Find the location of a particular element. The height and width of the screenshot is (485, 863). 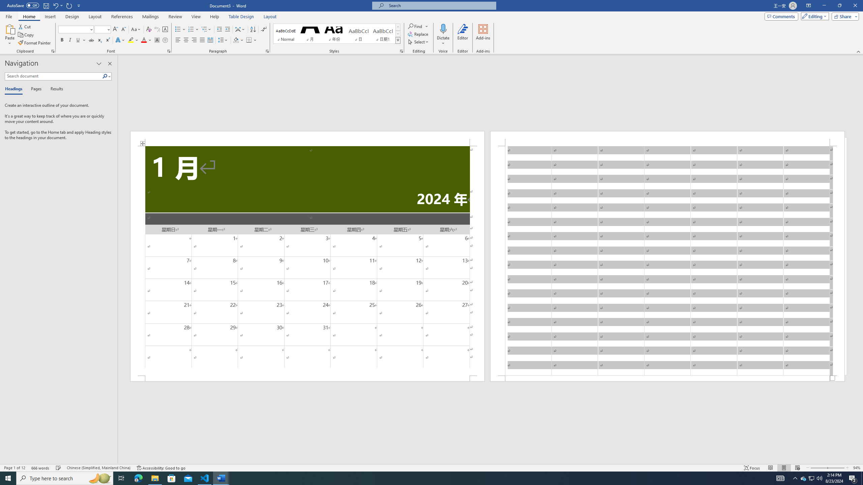

Class: NetUIImage is located at coordinates (398, 40).